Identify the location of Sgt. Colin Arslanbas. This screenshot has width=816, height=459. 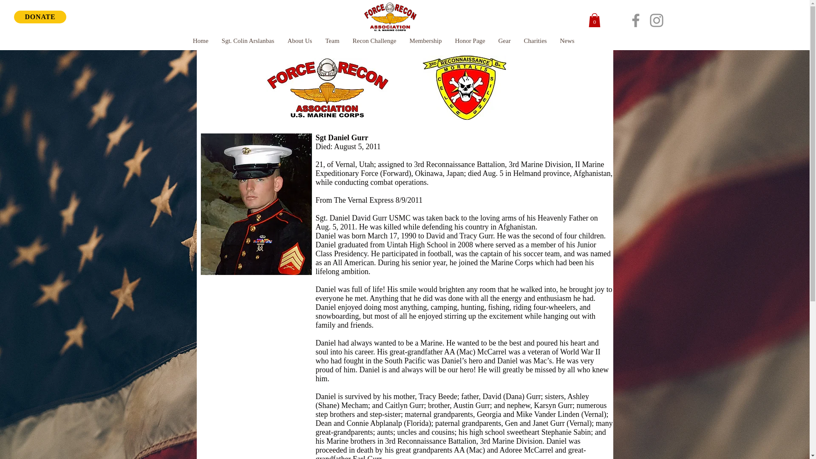
(248, 41).